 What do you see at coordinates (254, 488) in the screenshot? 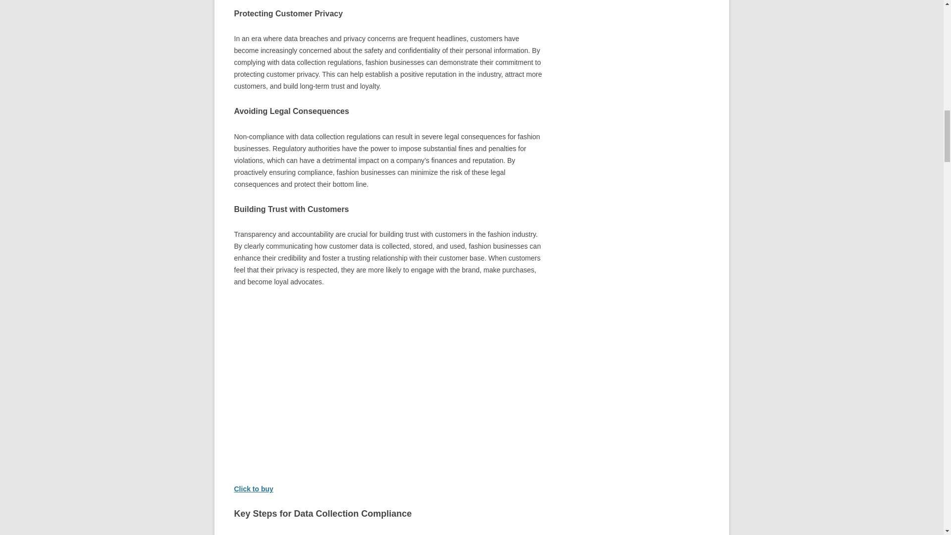
I see `Click to buy` at bounding box center [254, 488].